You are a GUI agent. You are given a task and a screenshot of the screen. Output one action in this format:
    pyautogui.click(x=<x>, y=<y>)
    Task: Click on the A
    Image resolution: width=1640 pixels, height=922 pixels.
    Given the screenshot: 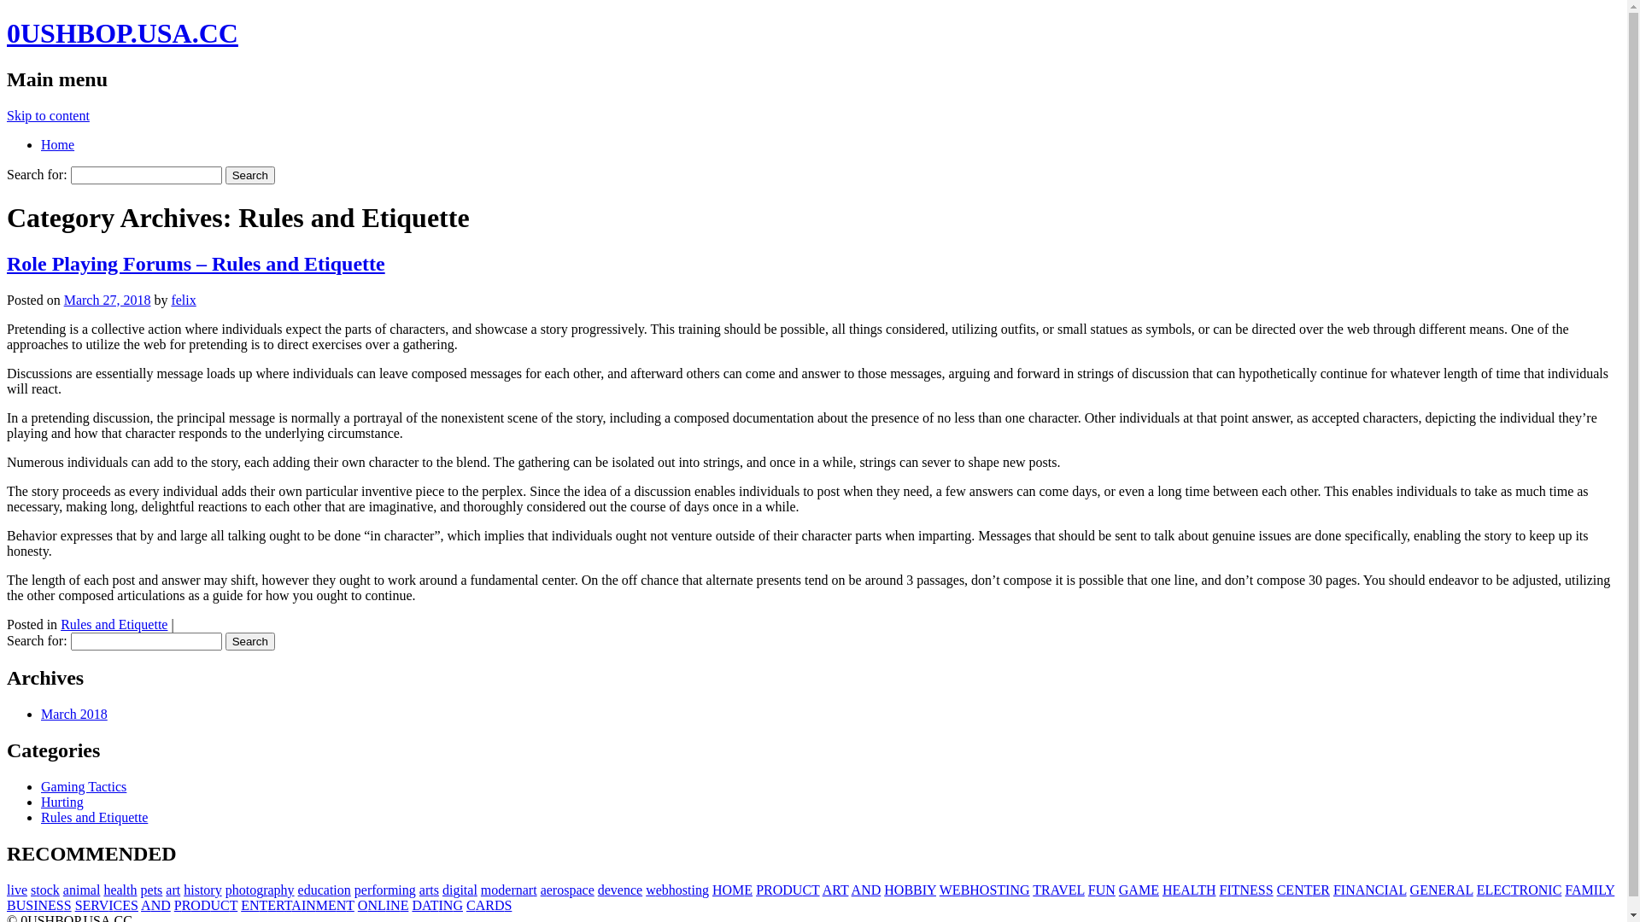 What is the action you would take?
    pyautogui.click(x=1361, y=890)
    